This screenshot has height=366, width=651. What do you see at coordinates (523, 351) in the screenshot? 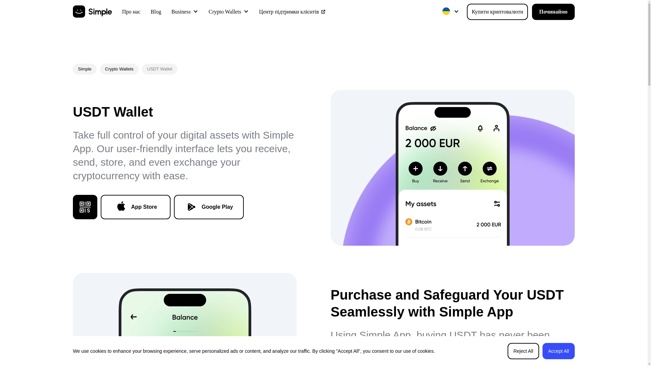
I see `Reject All` at bounding box center [523, 351].